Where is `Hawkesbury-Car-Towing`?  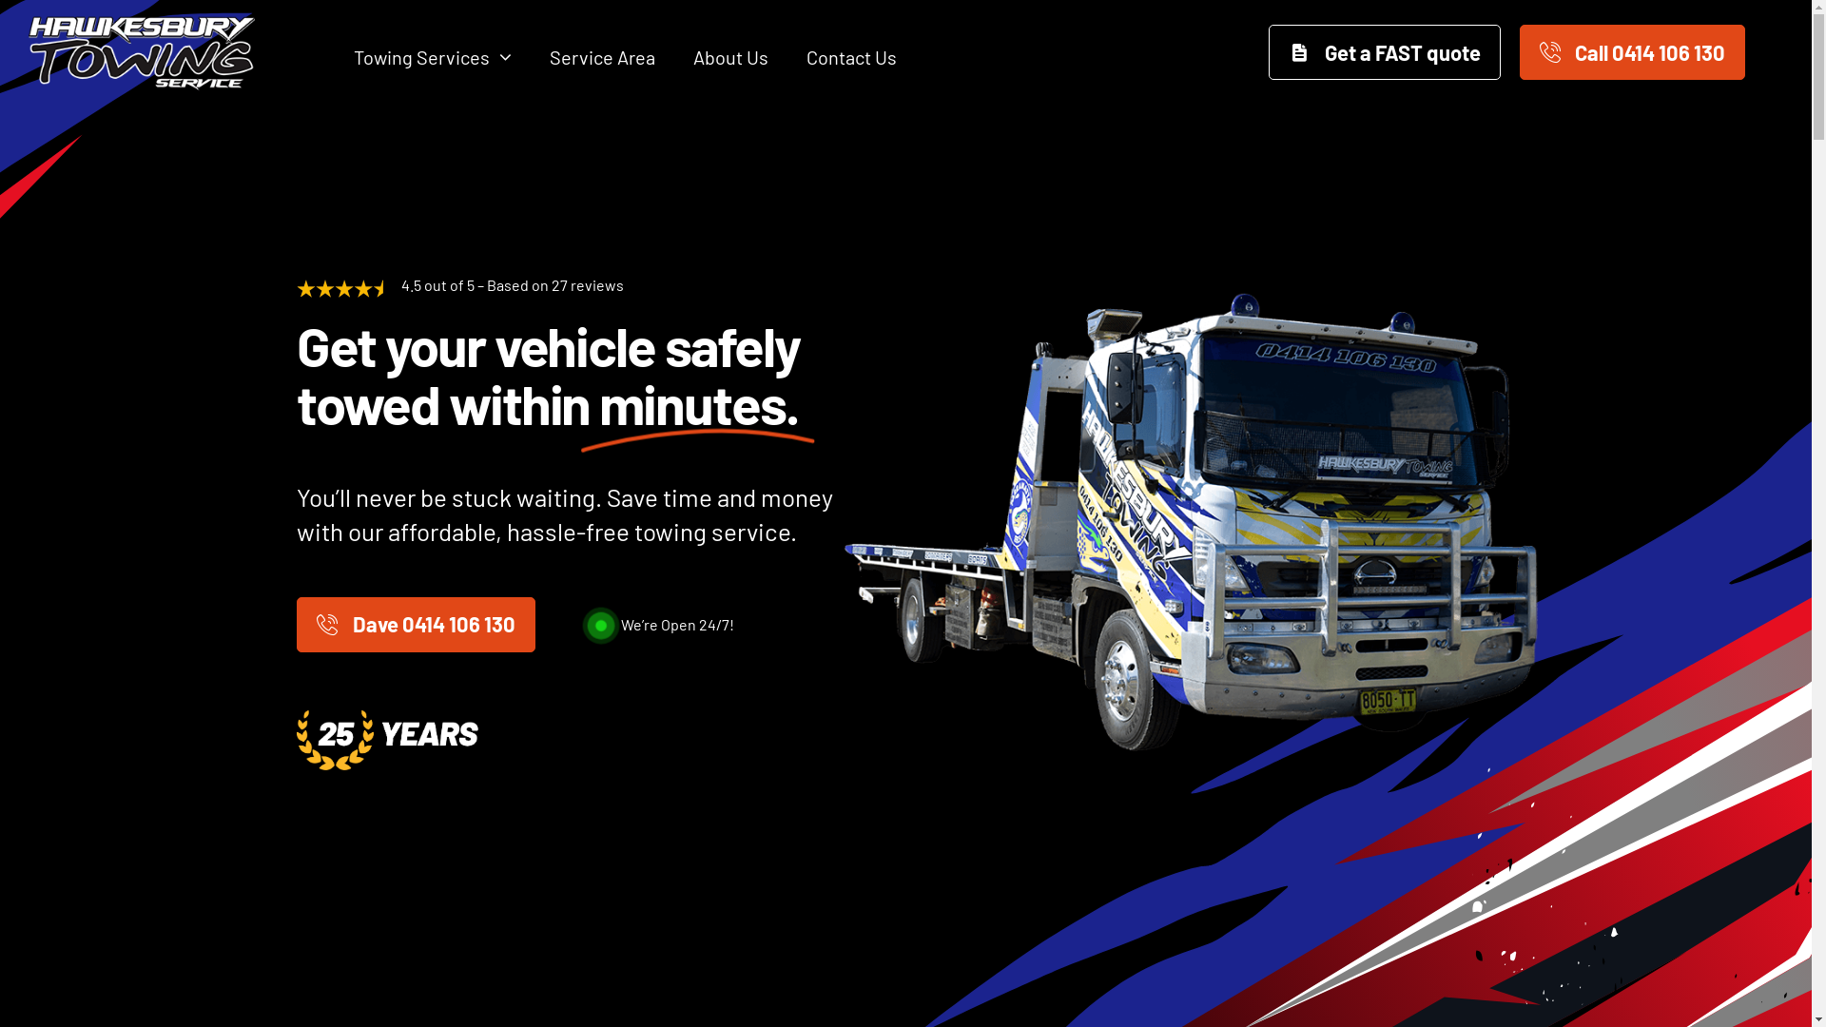
Hawkesbury-Car-Towing is located at coordinates (1191, 521).